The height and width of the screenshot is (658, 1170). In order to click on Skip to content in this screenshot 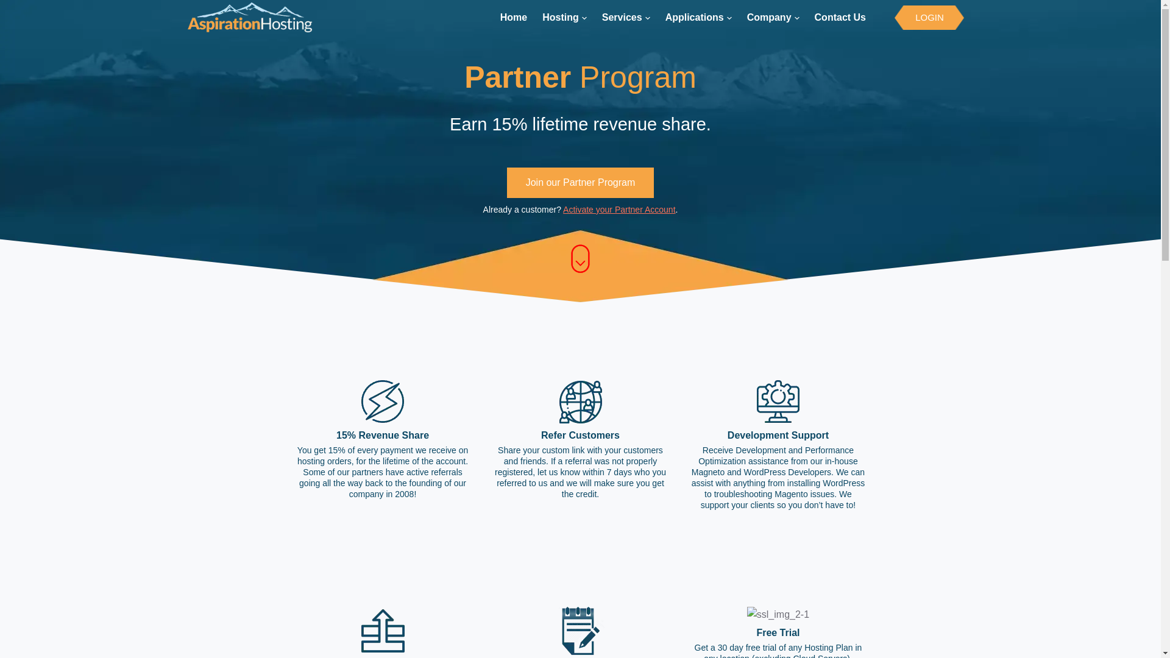, I will do `click(12, 6)`.